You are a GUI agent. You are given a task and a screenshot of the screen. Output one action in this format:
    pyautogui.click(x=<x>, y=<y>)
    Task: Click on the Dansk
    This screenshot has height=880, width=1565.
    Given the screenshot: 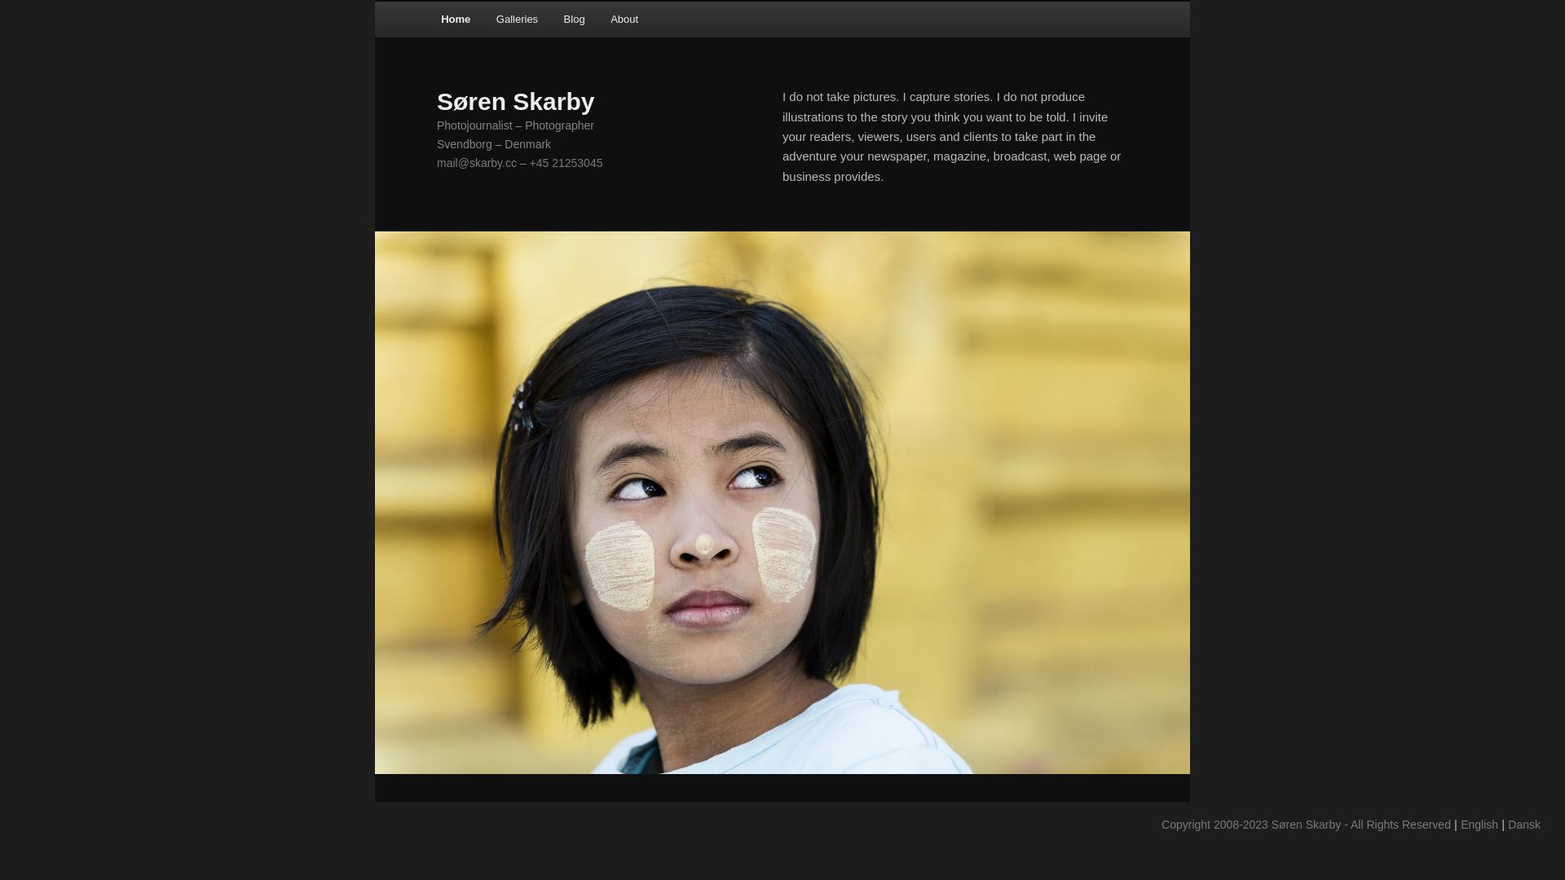 What is the action you would take?
    pyautogui.click(x=1524, y=825)
    